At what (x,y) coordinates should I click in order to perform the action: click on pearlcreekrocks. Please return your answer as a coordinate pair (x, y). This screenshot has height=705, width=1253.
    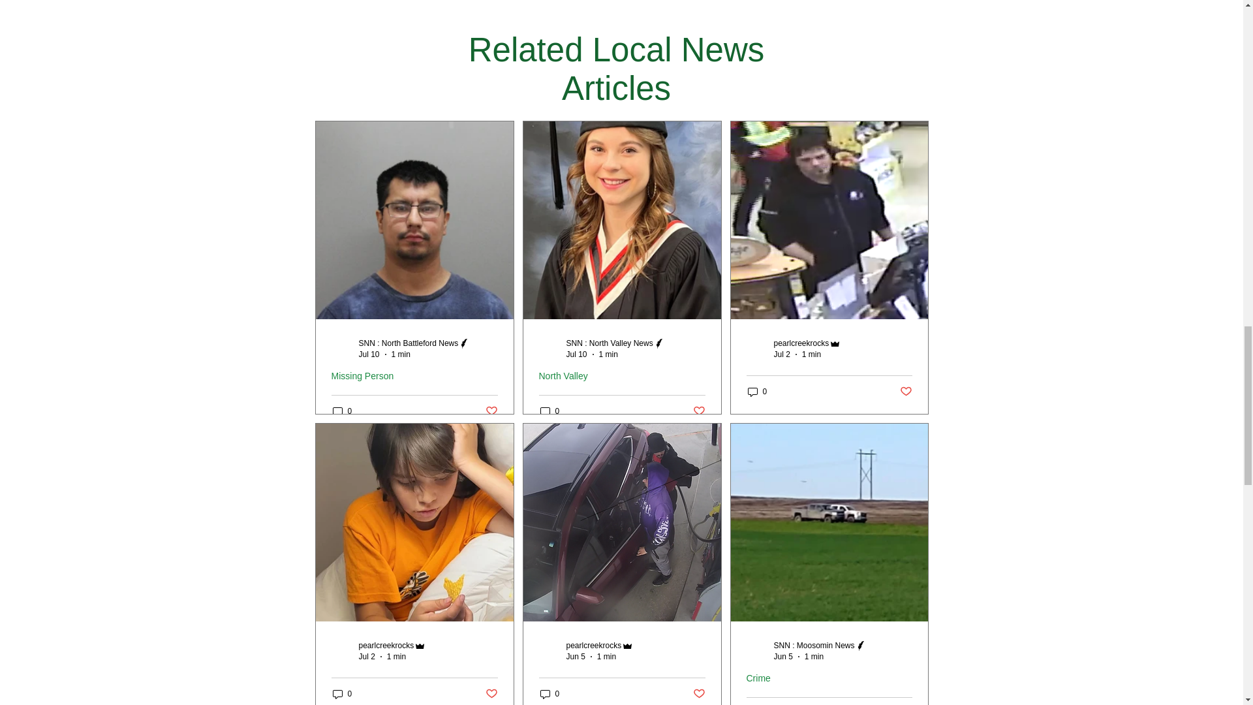
    Looking at the image, I should click on (386, 645).